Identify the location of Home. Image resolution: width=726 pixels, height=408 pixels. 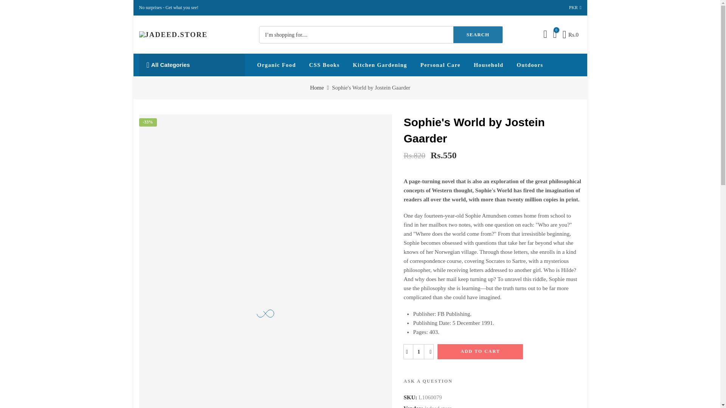
(317, 88).